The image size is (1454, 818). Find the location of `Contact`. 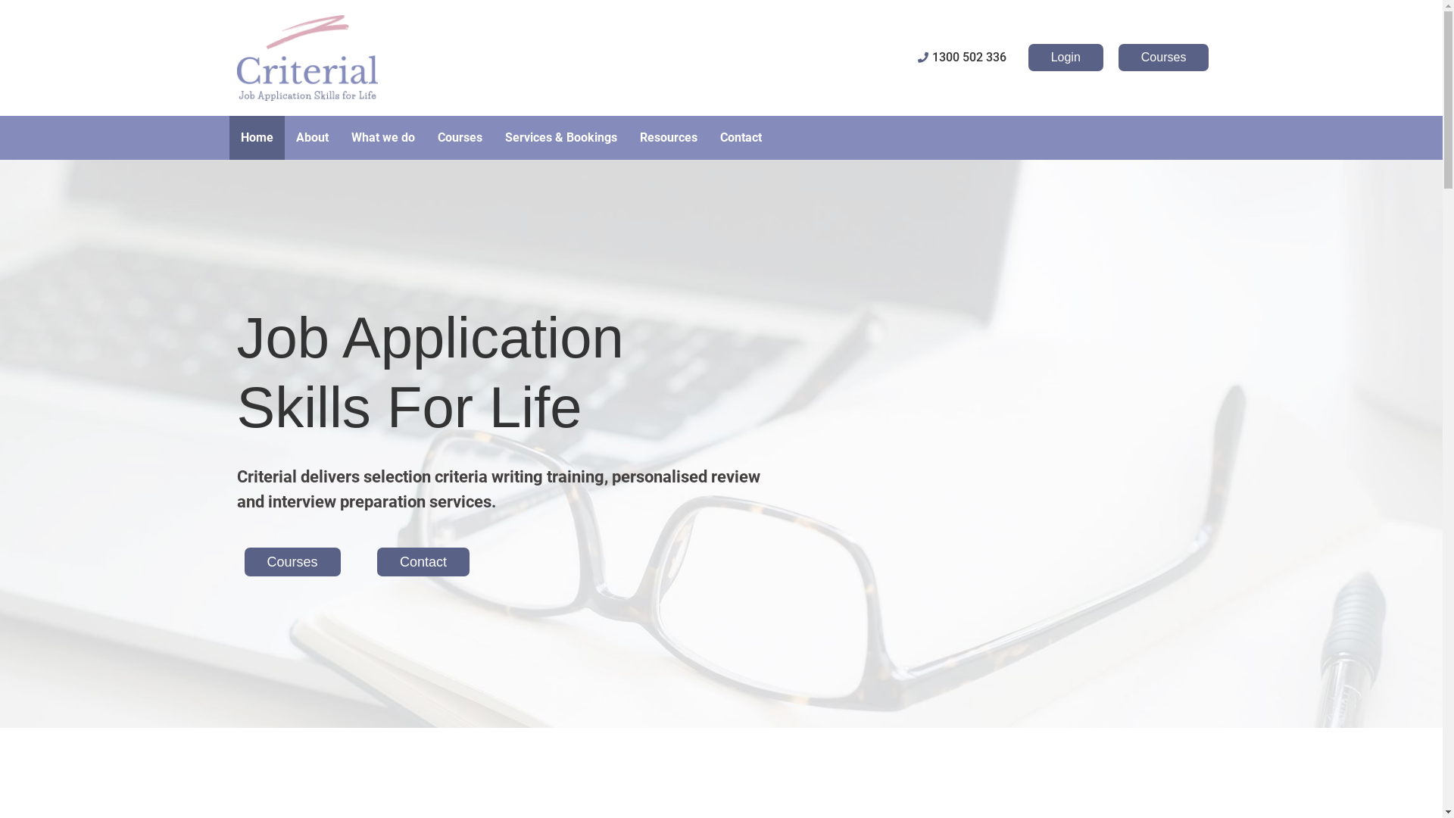

Contact is located at coordinates (741, 138).